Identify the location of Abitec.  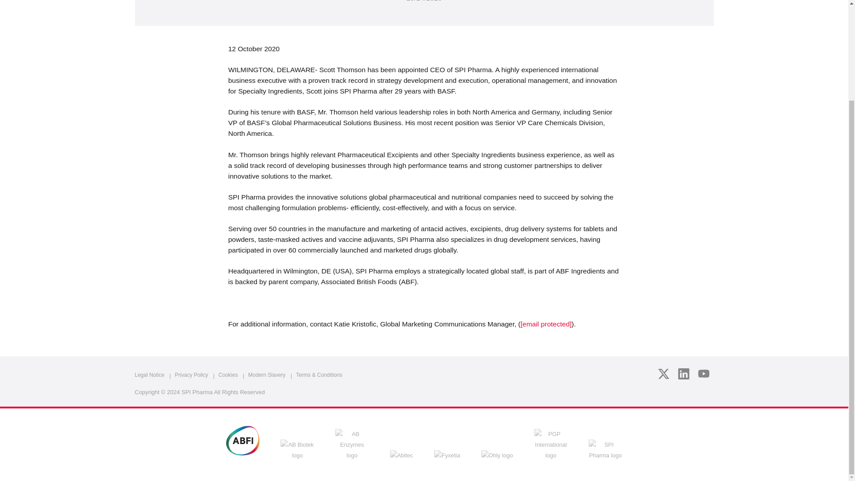
(401, 455).